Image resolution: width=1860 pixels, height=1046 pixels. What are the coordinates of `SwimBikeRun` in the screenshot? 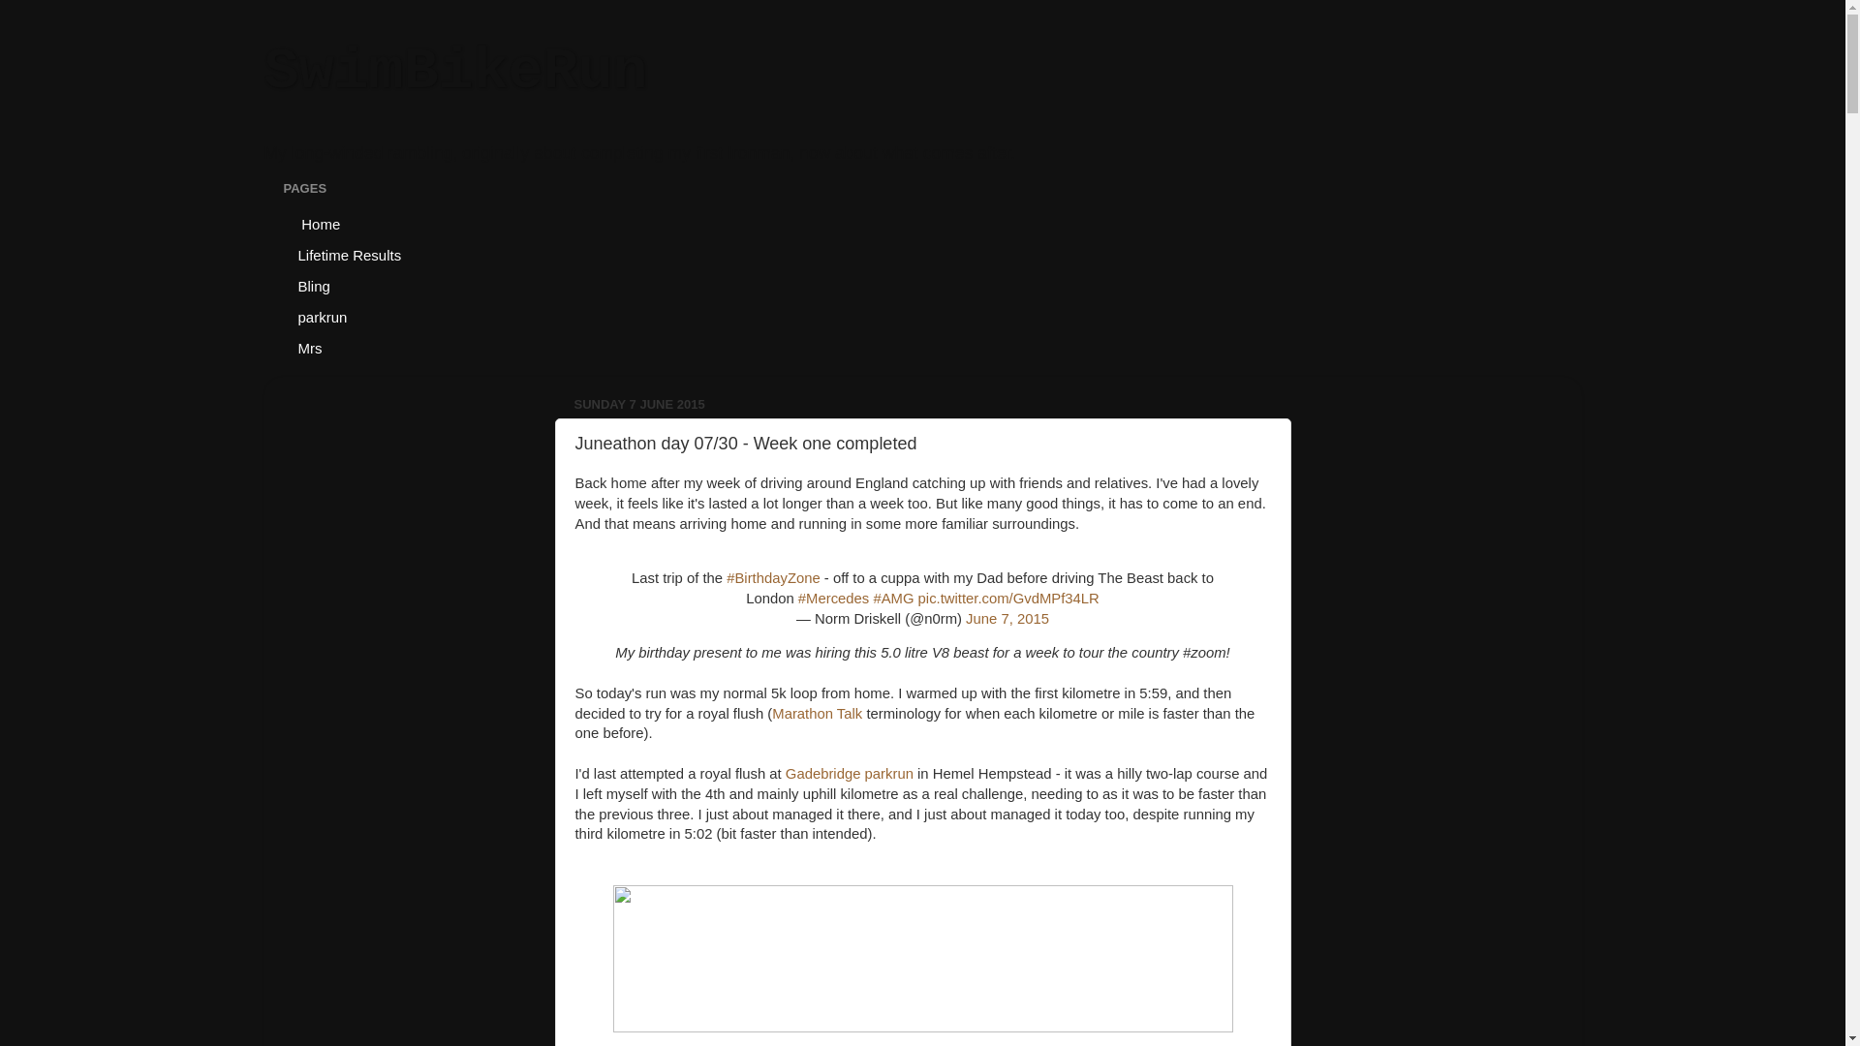 It's located at (455, 72).